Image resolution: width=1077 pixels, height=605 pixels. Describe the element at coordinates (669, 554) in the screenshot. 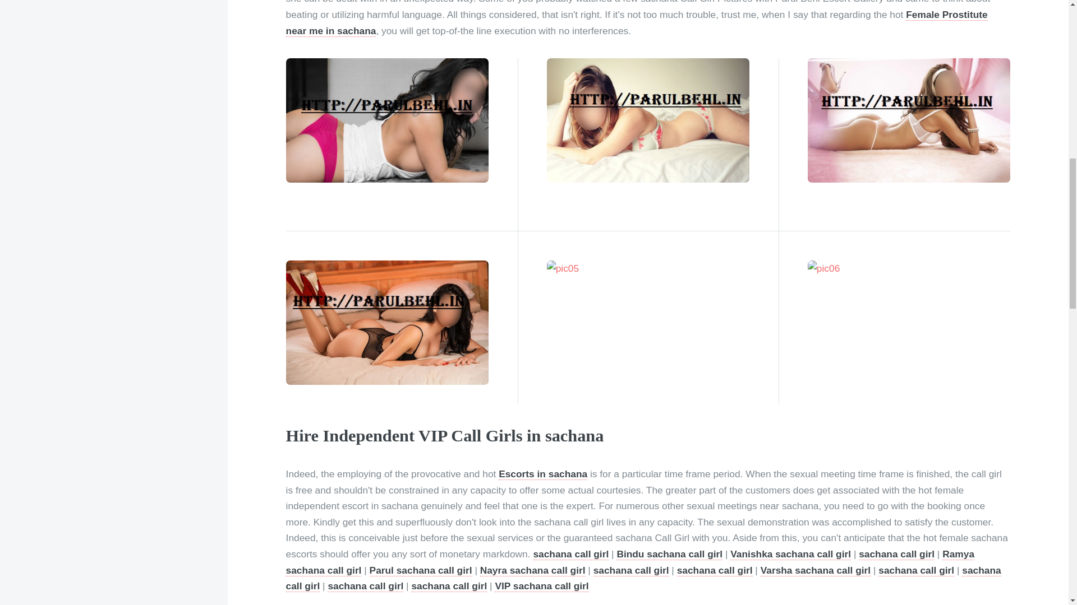

I see `Bindu sachana call girl` at that location.